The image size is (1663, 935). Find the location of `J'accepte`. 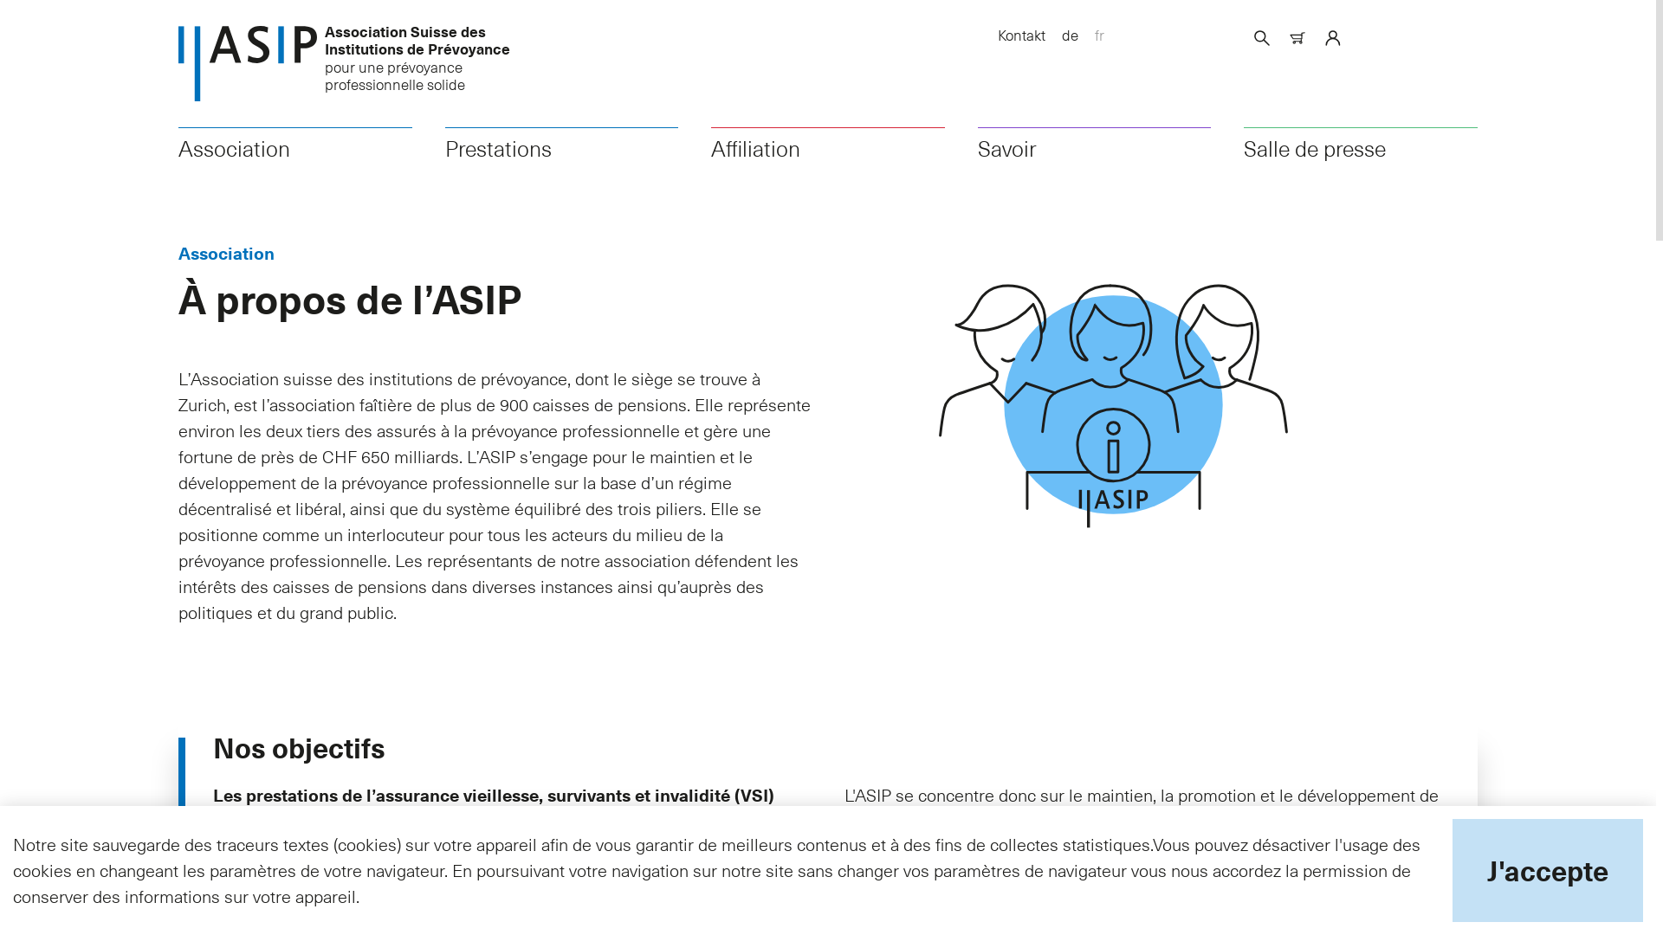

J'accepte is located at coordinates (1548, 871).